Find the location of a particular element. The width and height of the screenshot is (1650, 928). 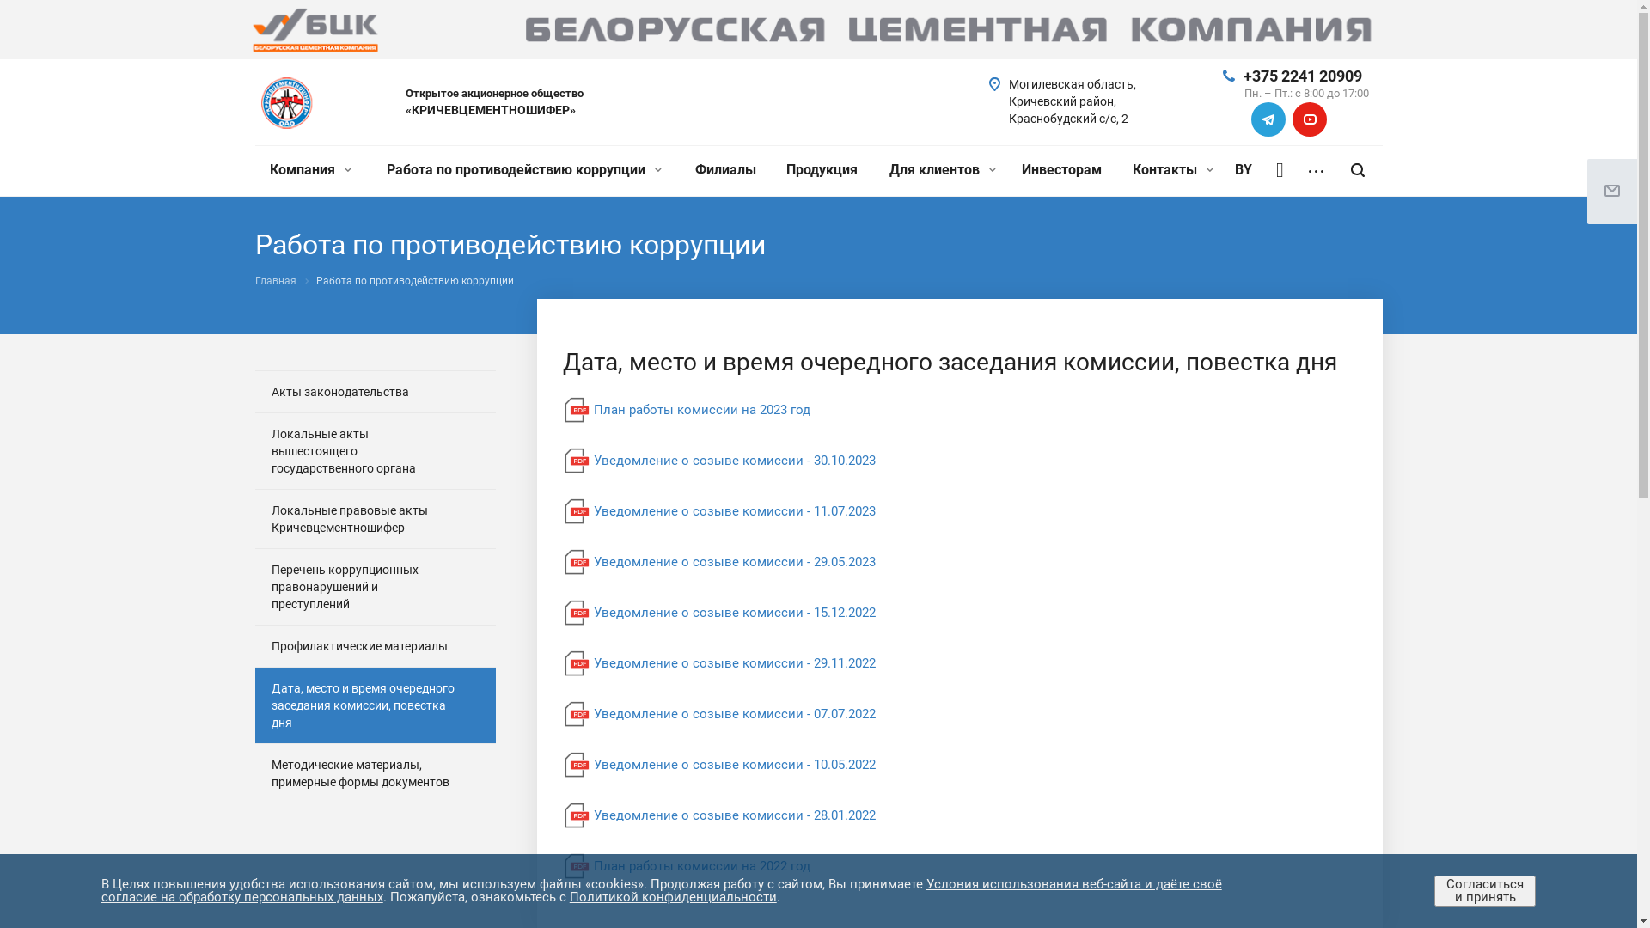

YouTube is located at coordinates (1310, 119).